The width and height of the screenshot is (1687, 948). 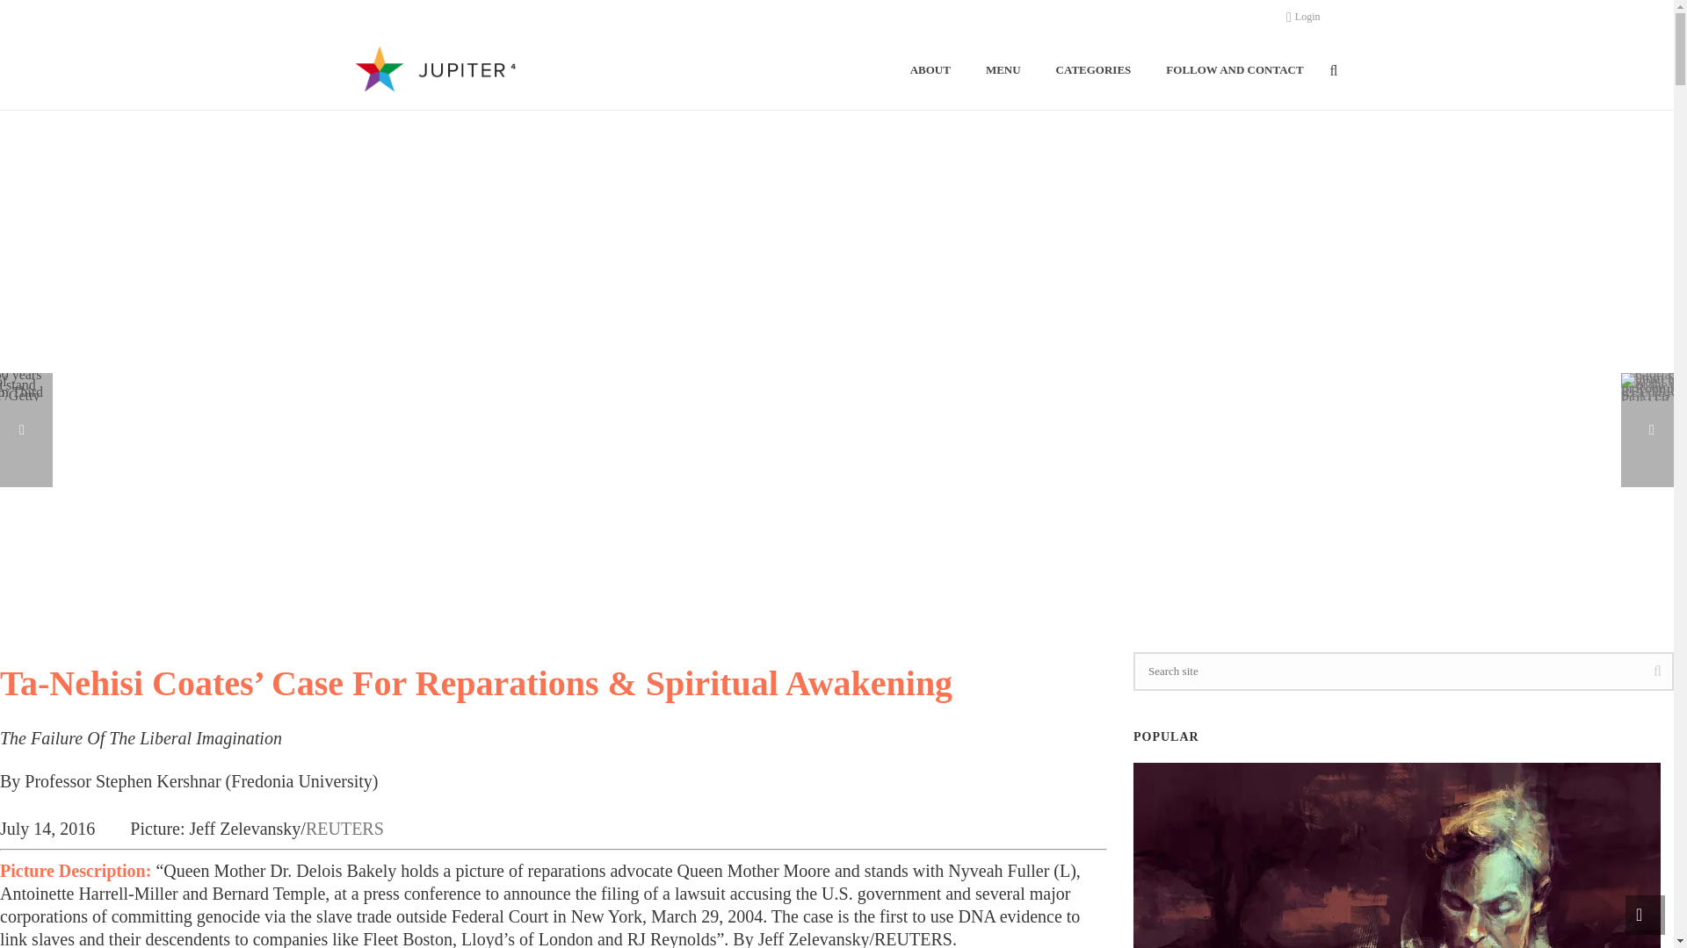 I want to click on REUTERS, so click(x=344, y=829).